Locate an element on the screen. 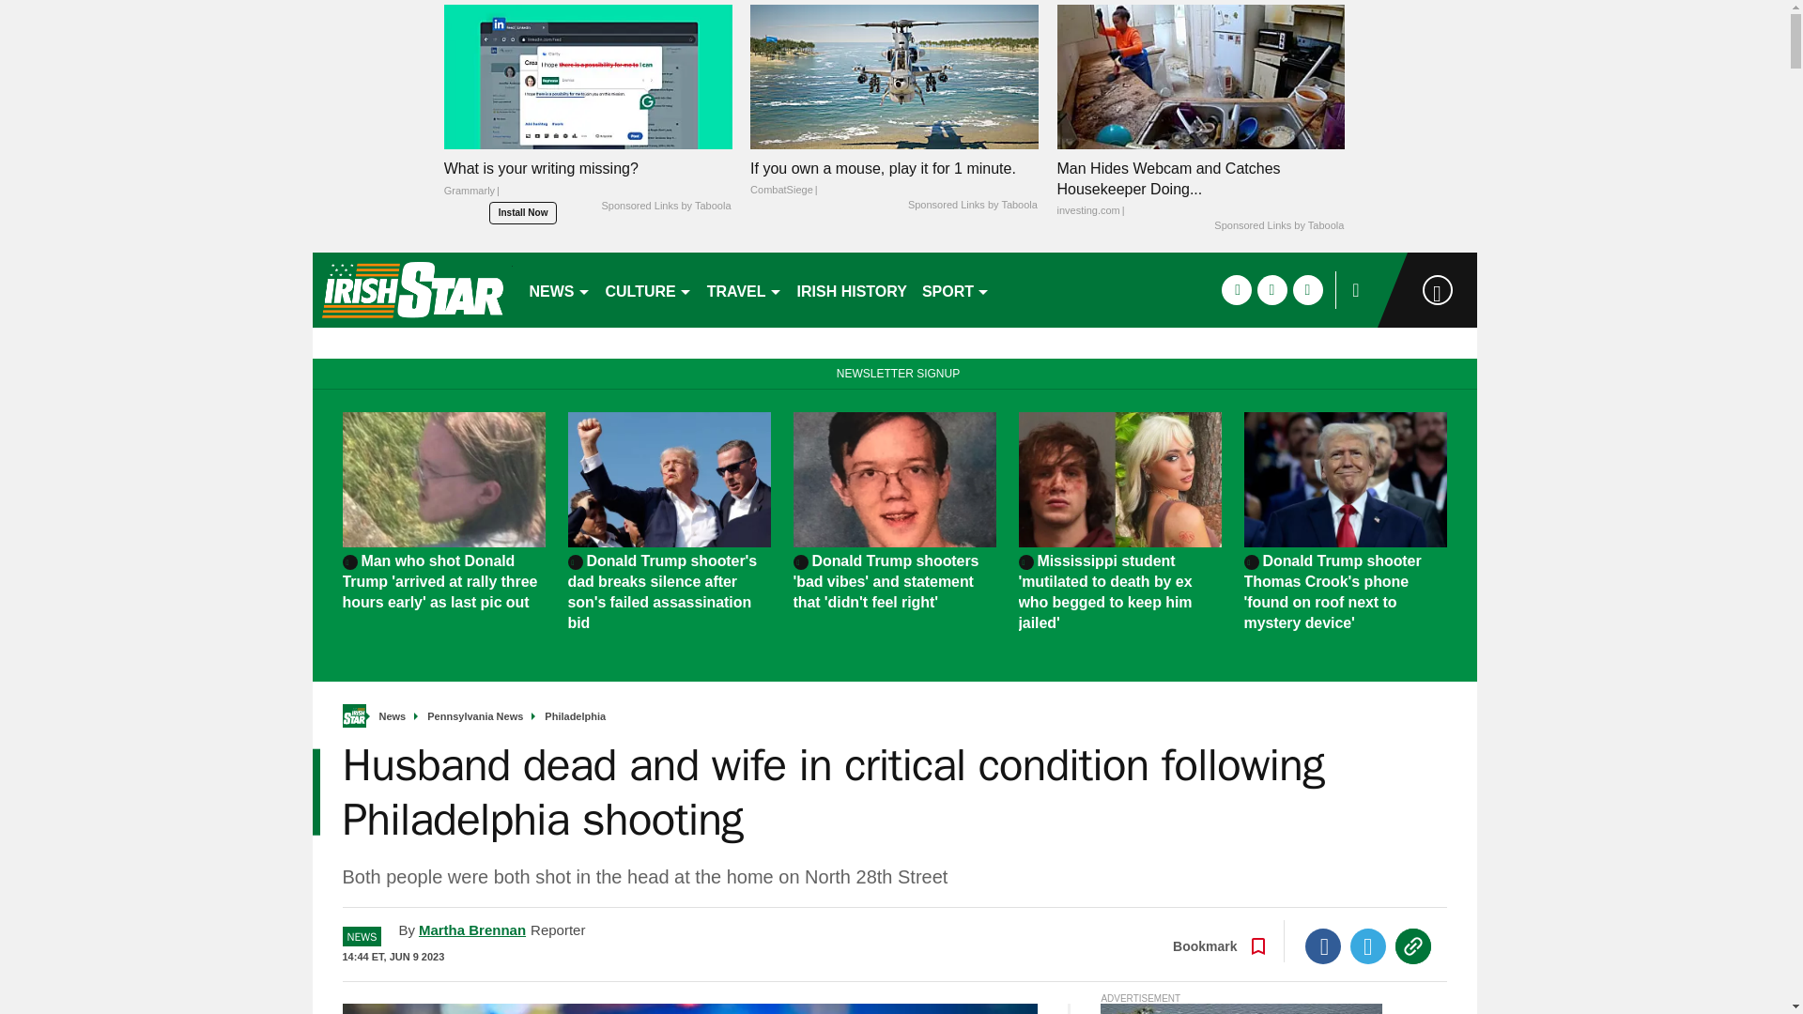  NEWS is located at coordinates (560, 289).